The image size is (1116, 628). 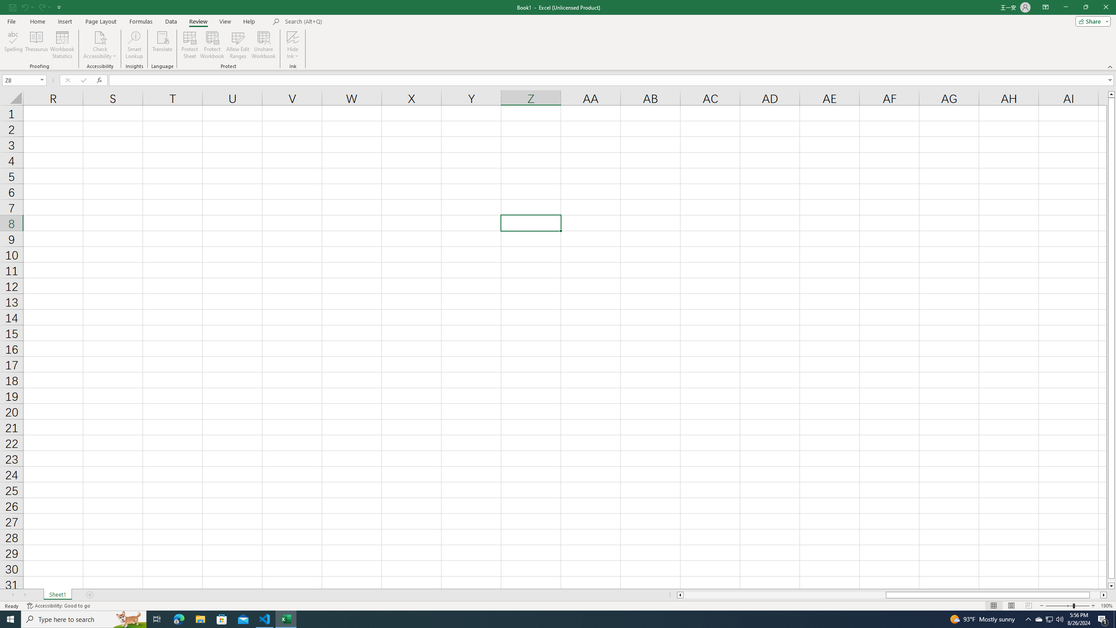 I want to click on Data, so click(x=171, y=21).